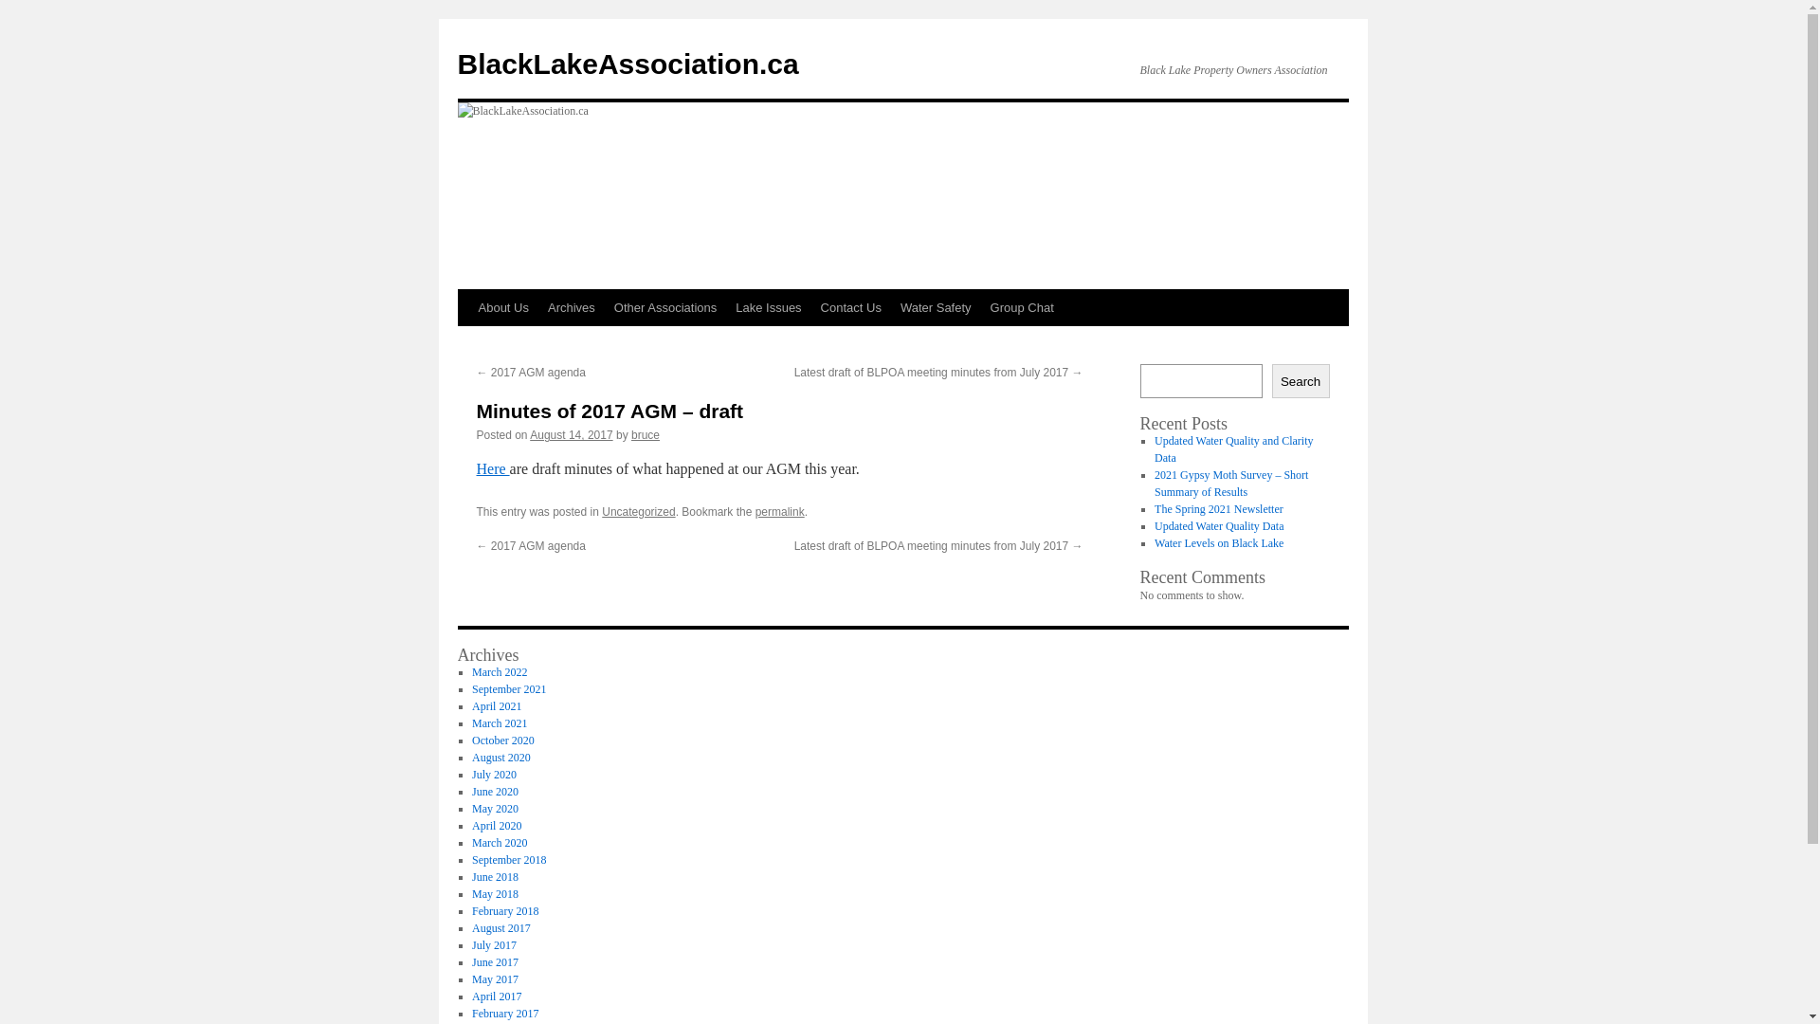 The height and width of the screenshot is (1024, 1820). I want to click on Skip to content, so click(466, 343).